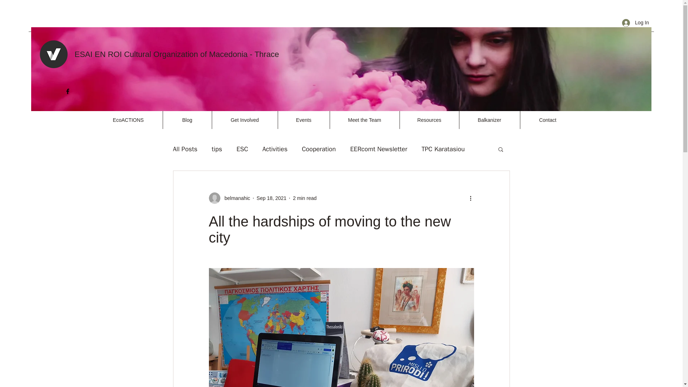  Describe the element at coordinates (128, 120) in the screenshot. I see `EcoACTIONS` at that location.